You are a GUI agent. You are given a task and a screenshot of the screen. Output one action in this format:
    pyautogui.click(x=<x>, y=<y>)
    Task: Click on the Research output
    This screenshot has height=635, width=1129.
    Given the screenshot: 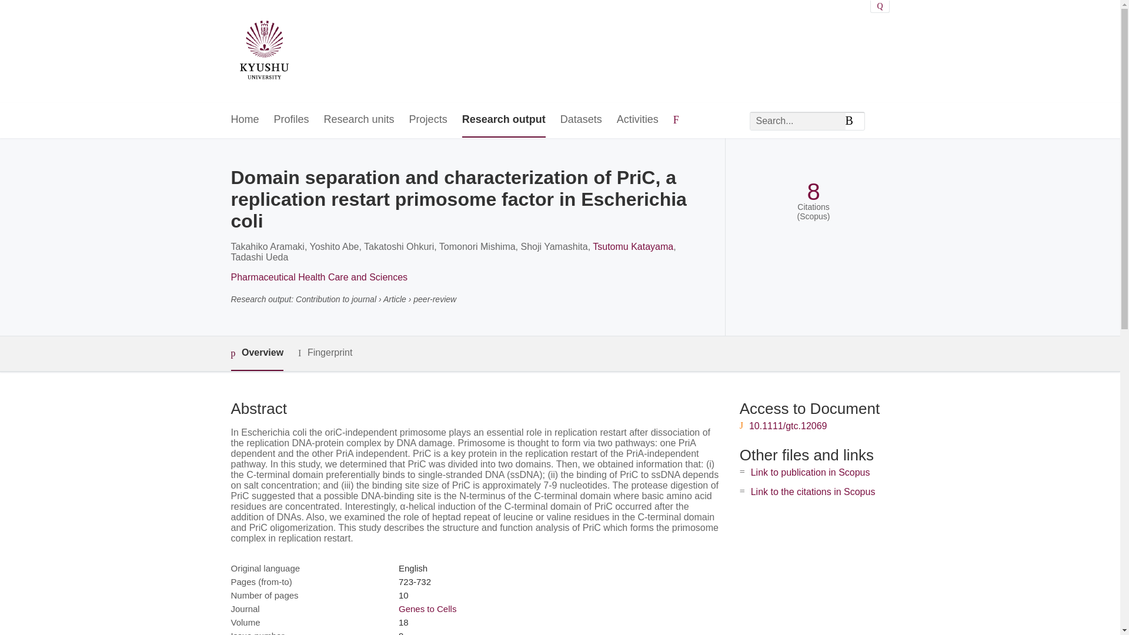 What is the action you would take?
    pyautogui.click(x=503, y=120)
    